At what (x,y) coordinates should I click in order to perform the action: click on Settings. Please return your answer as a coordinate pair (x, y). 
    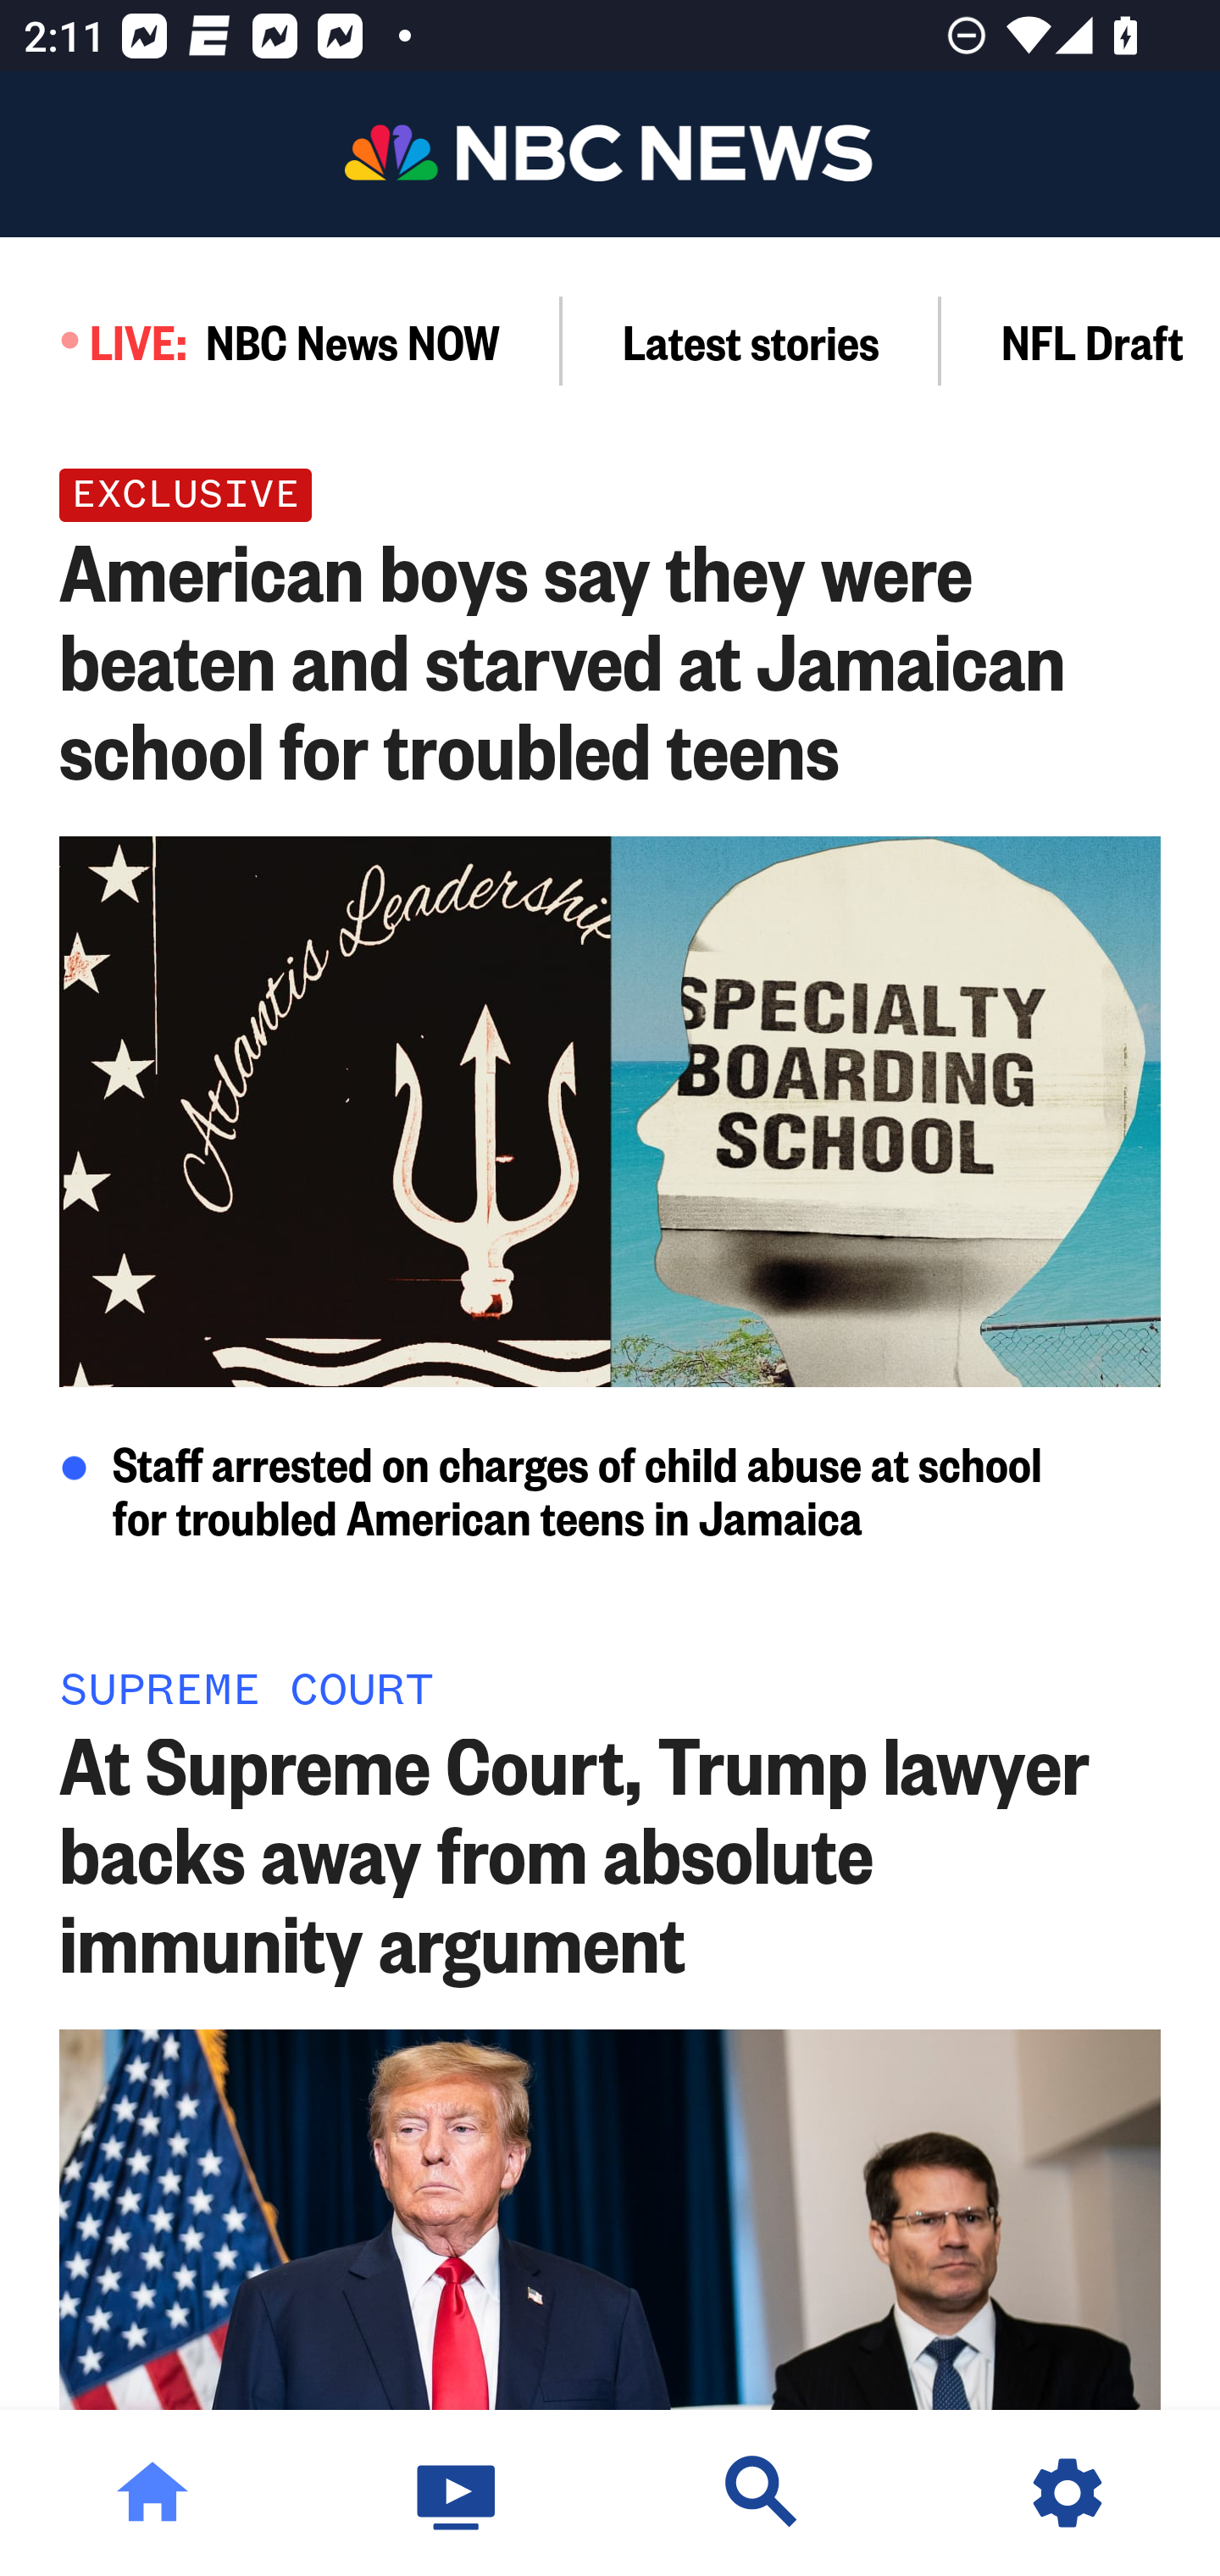
    Looking at the image, I should click on (1067, 2493).